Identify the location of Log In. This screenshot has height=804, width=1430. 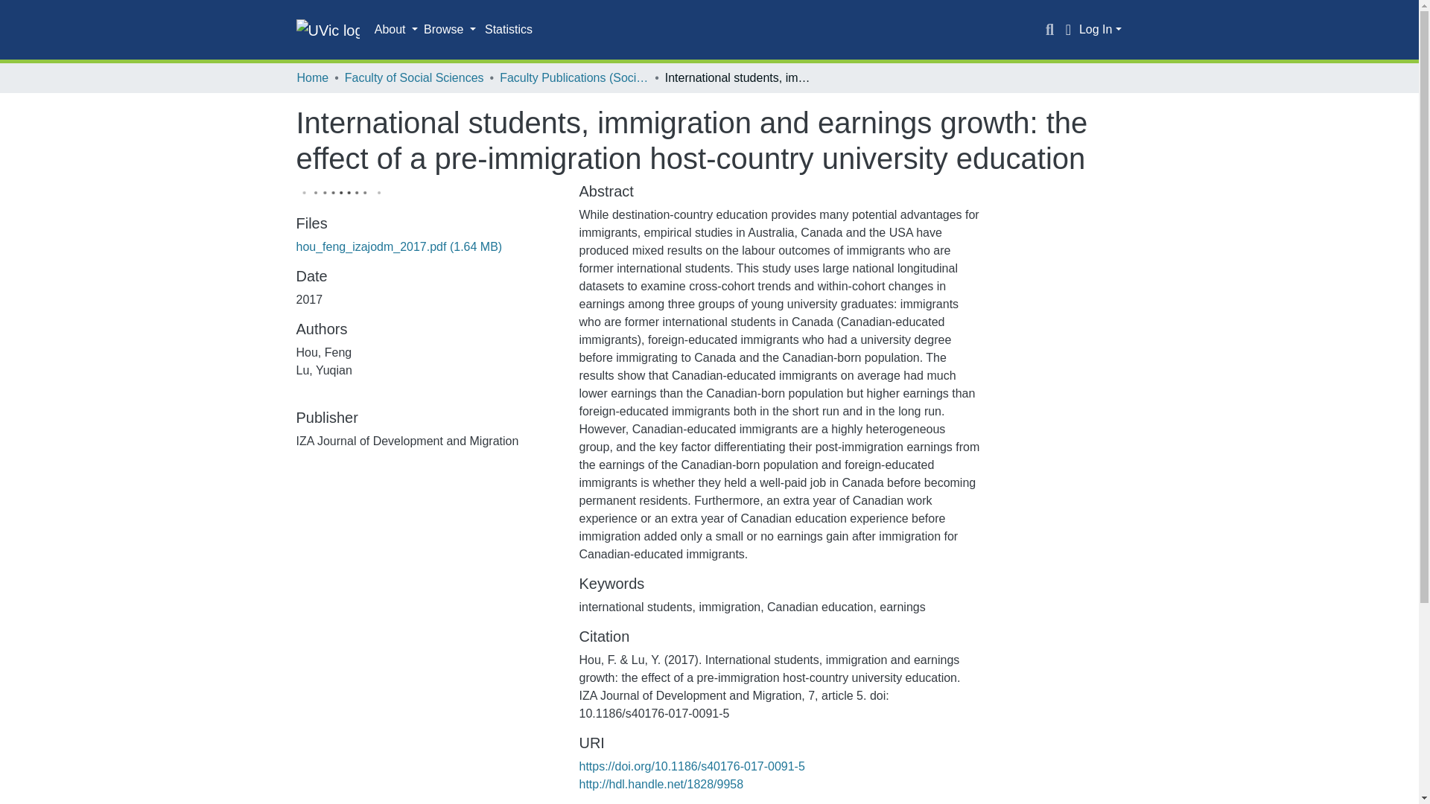
(1100, 29).